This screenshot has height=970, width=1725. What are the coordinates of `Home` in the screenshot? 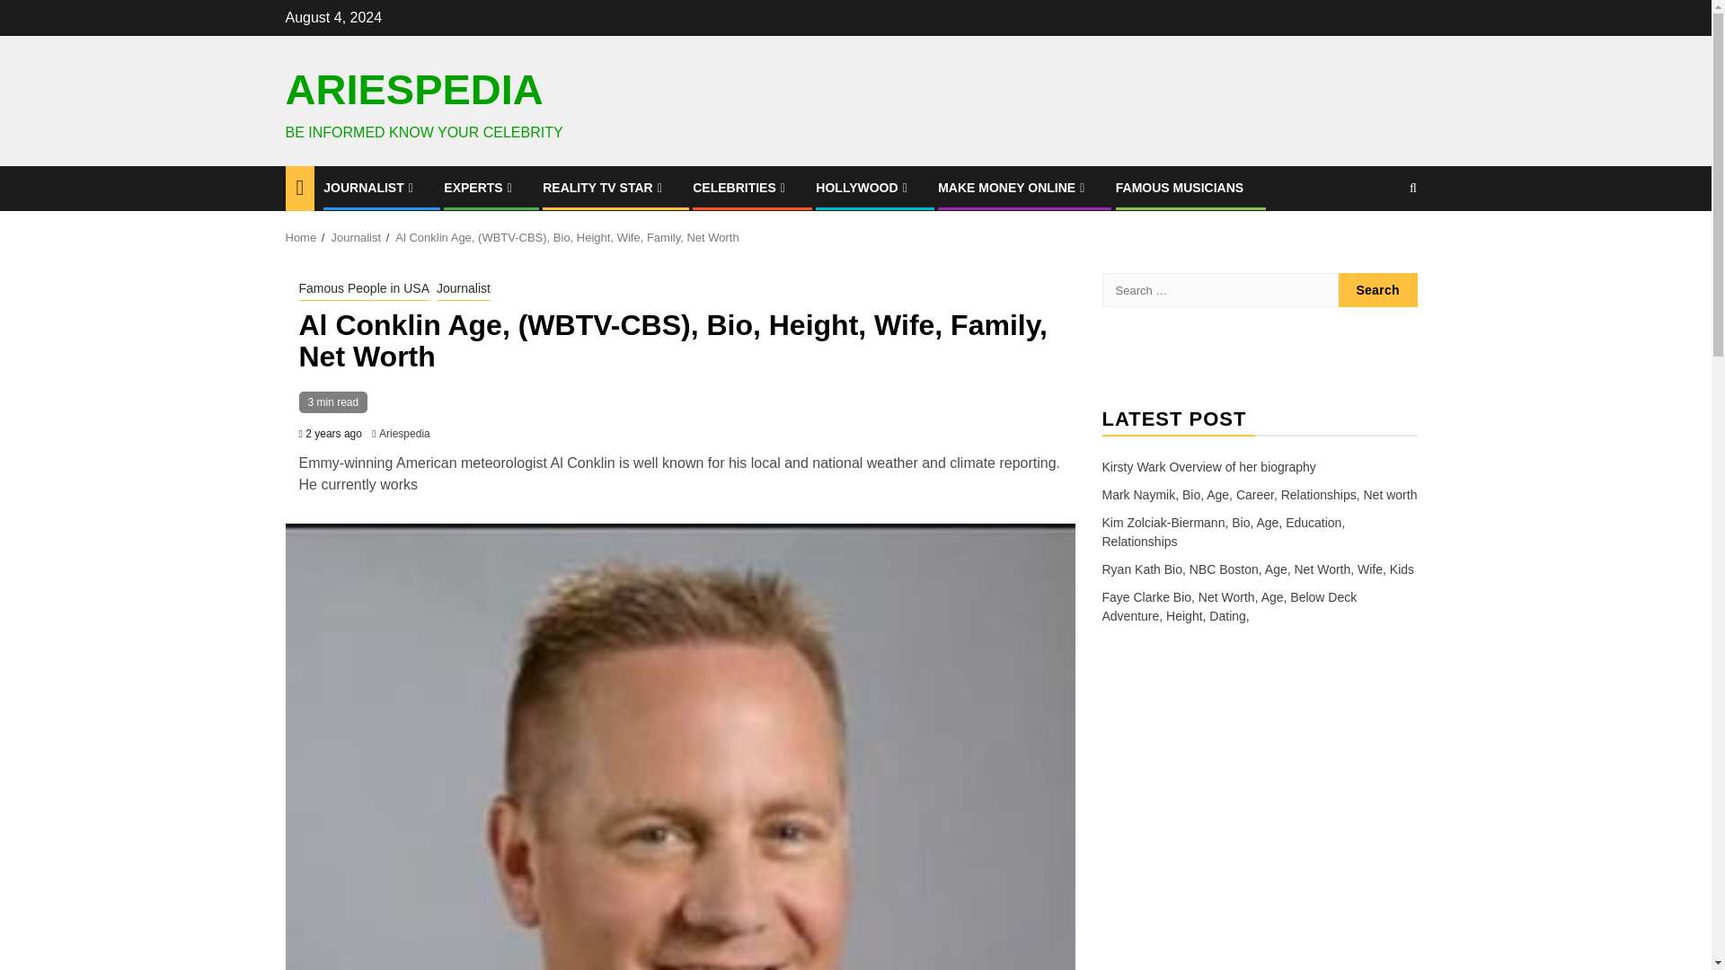 It's located at (302, 236).